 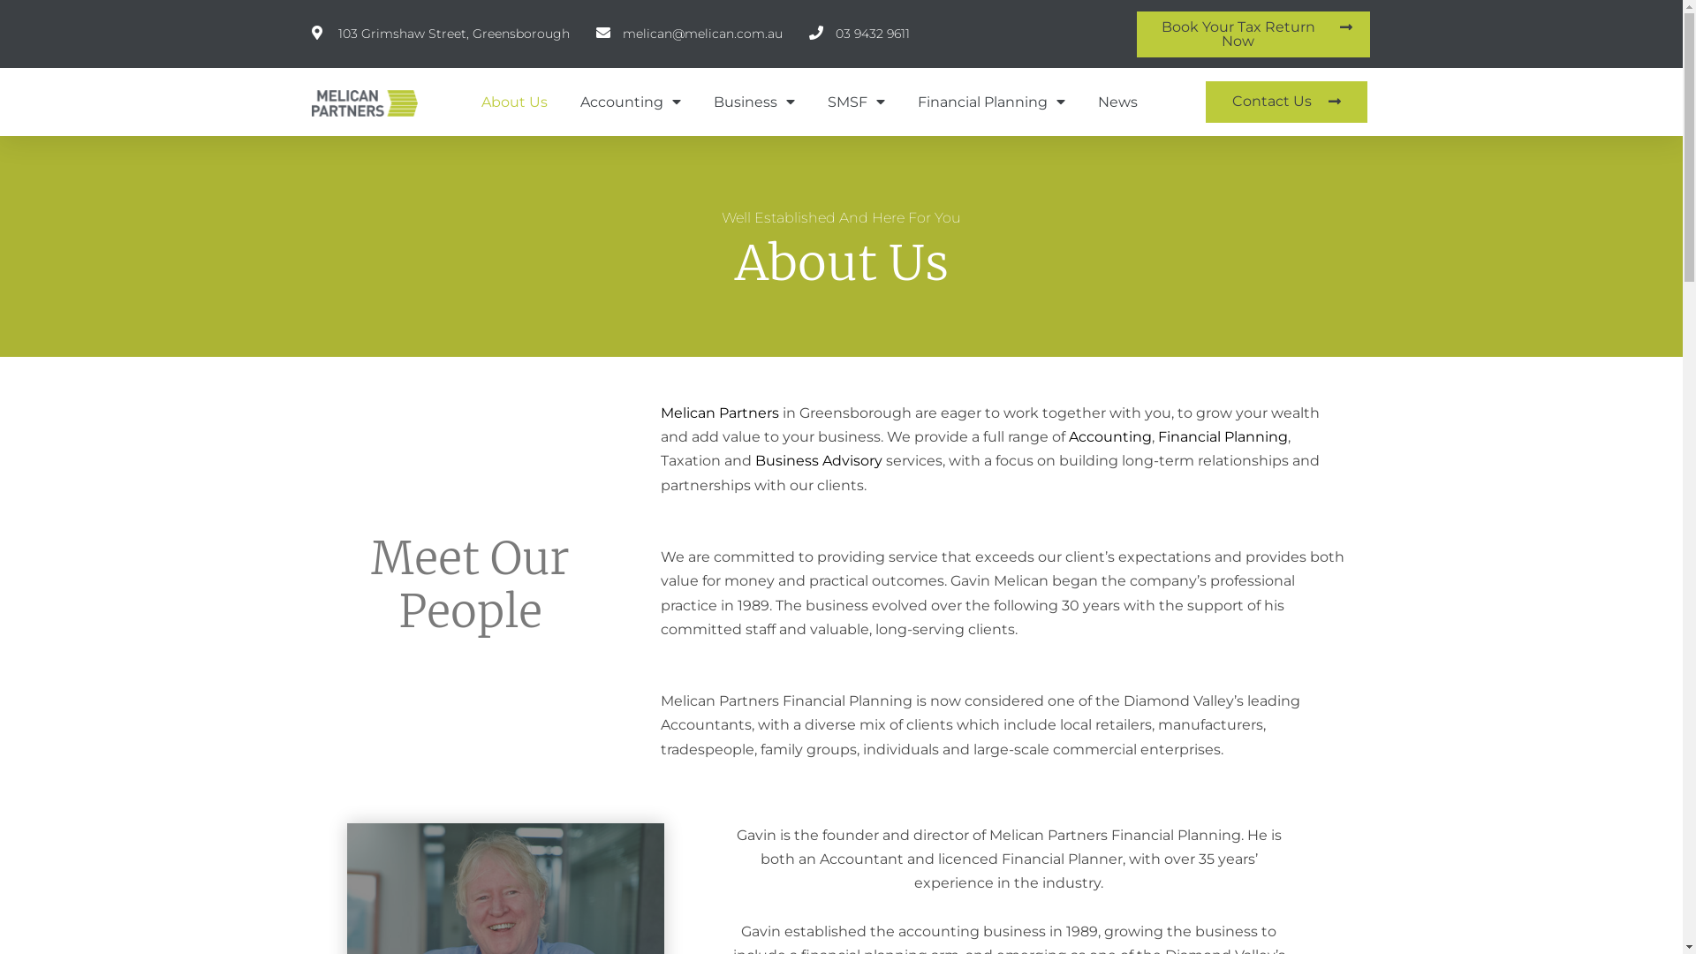 I want to click on Financial Planning, so click(x=991, y=102).